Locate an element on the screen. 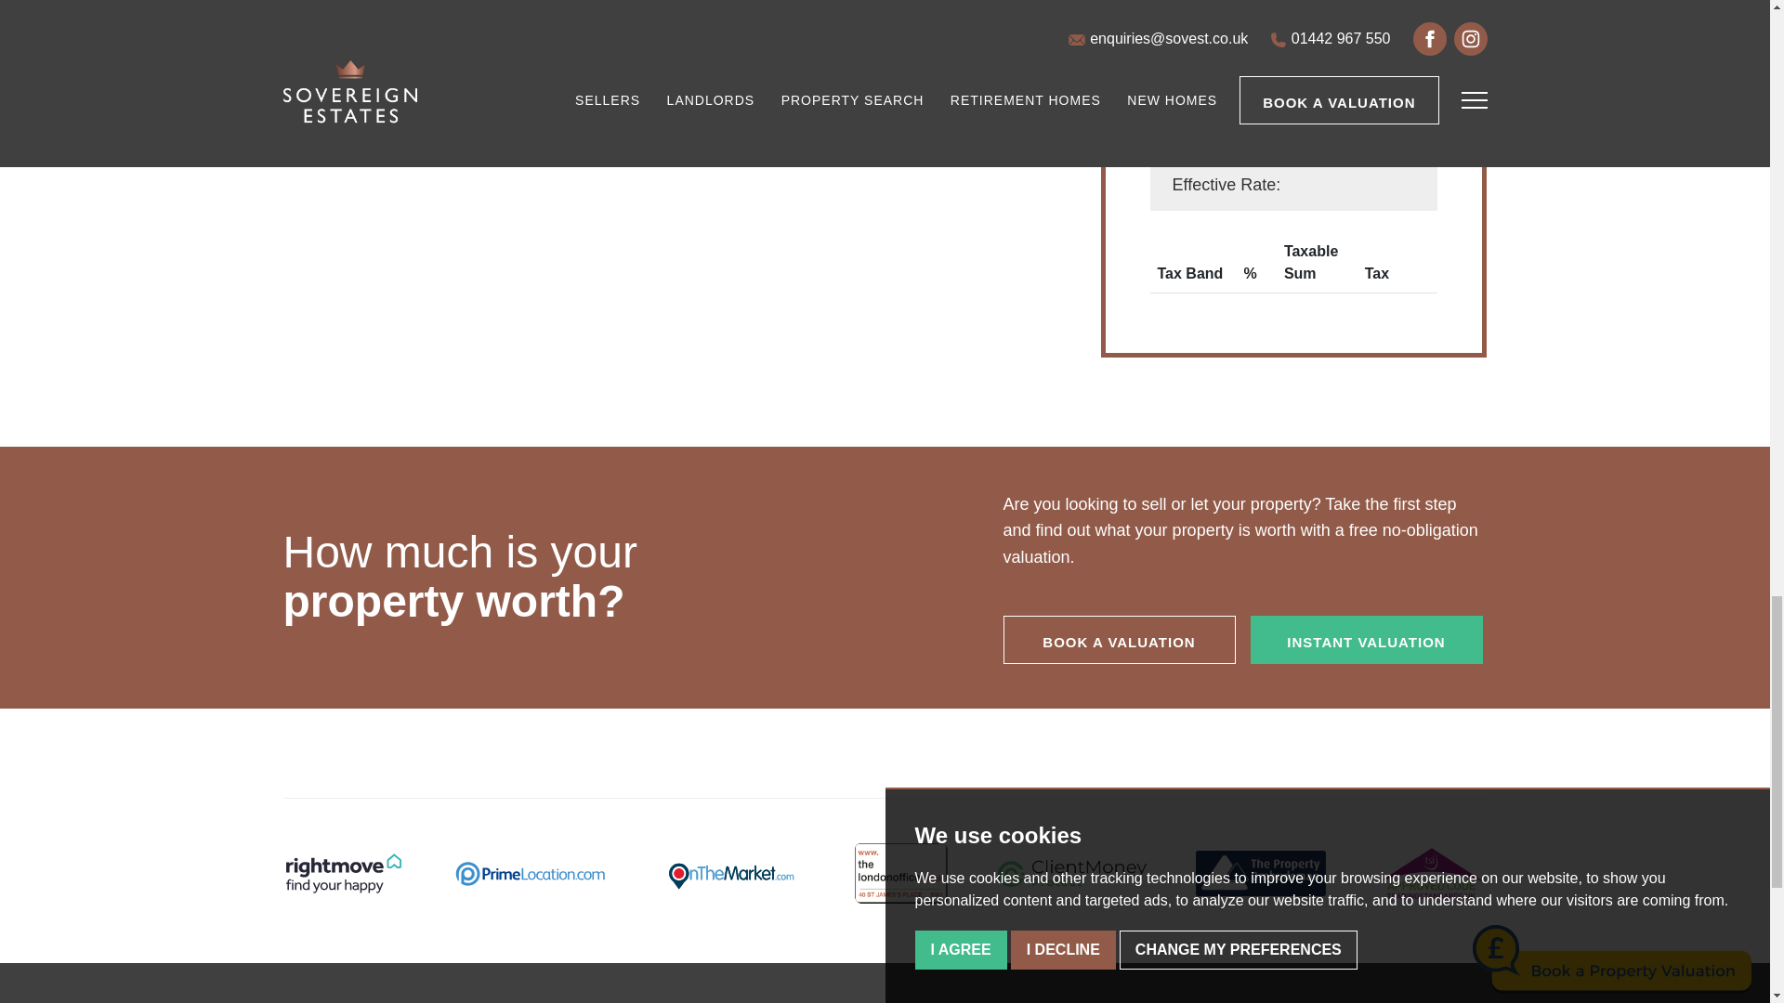 The image size is (1784, 1003). on is located at coordinates (1160, 20).